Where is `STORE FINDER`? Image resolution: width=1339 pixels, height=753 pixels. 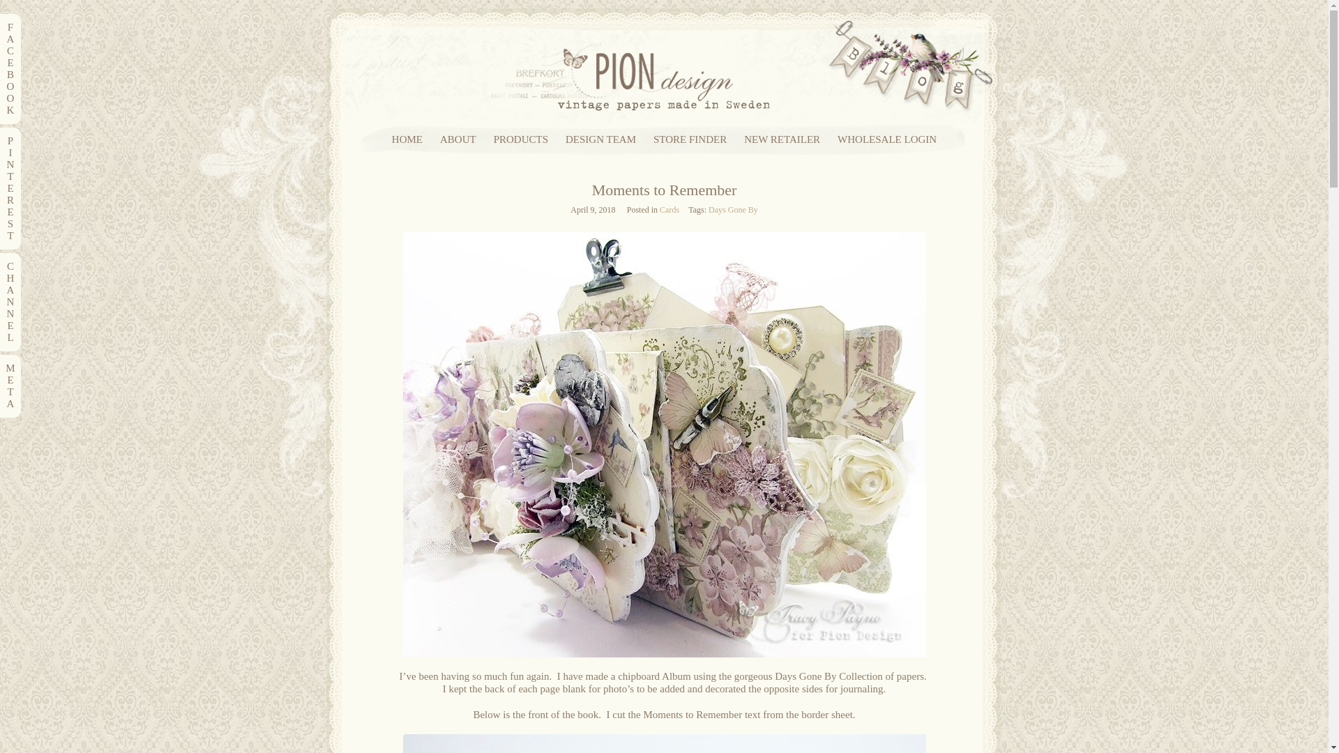
STORE FINDER is located at coordinates (690, 139).